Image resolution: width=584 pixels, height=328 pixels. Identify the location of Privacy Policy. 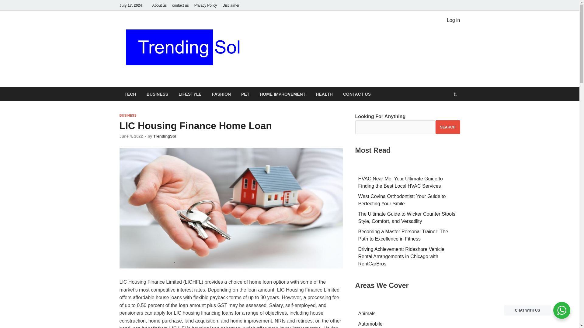
(206, 5).